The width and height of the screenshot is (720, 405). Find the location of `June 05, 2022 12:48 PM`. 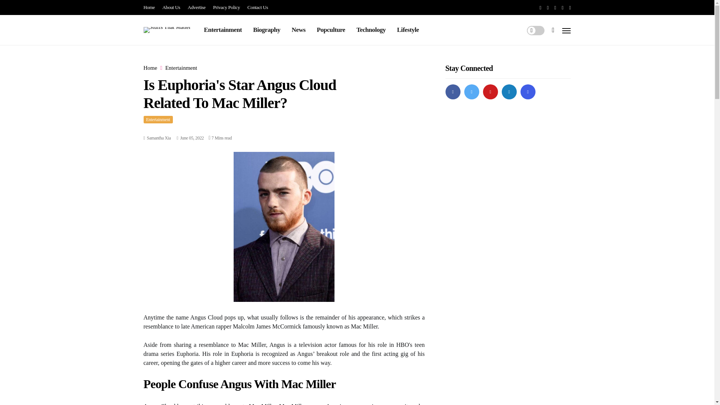

June 05, 2022 12:48 PM is located at coordinates (190, 138).